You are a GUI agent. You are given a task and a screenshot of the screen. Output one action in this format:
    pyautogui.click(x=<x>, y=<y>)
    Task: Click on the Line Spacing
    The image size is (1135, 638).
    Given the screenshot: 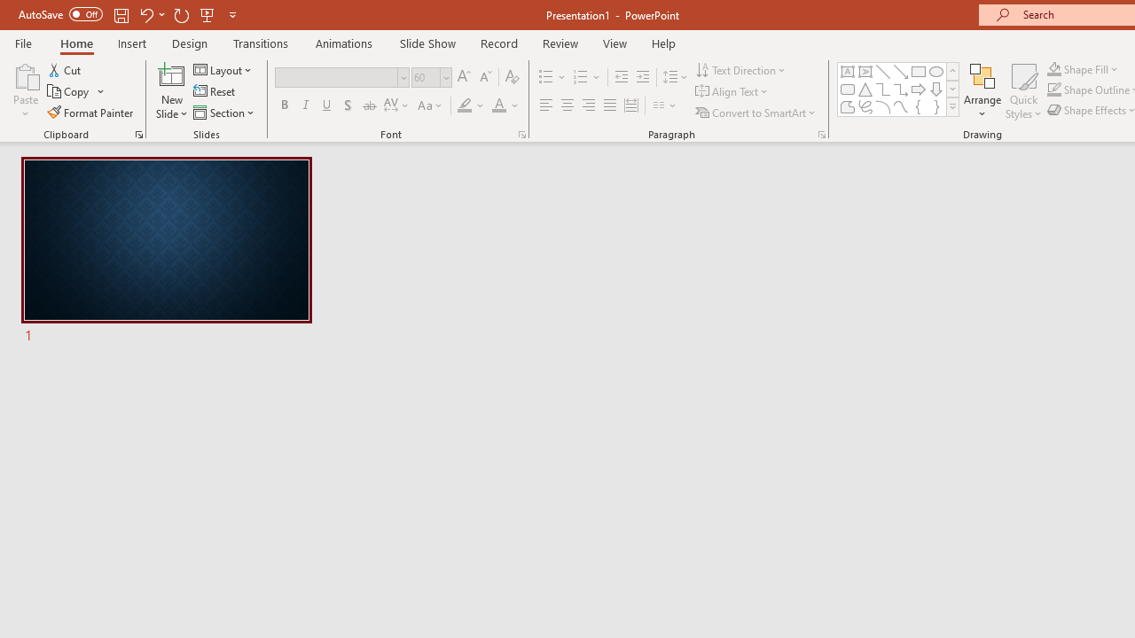 What is the action you would take?
    pyautogui.click(x=676, y=78)
    